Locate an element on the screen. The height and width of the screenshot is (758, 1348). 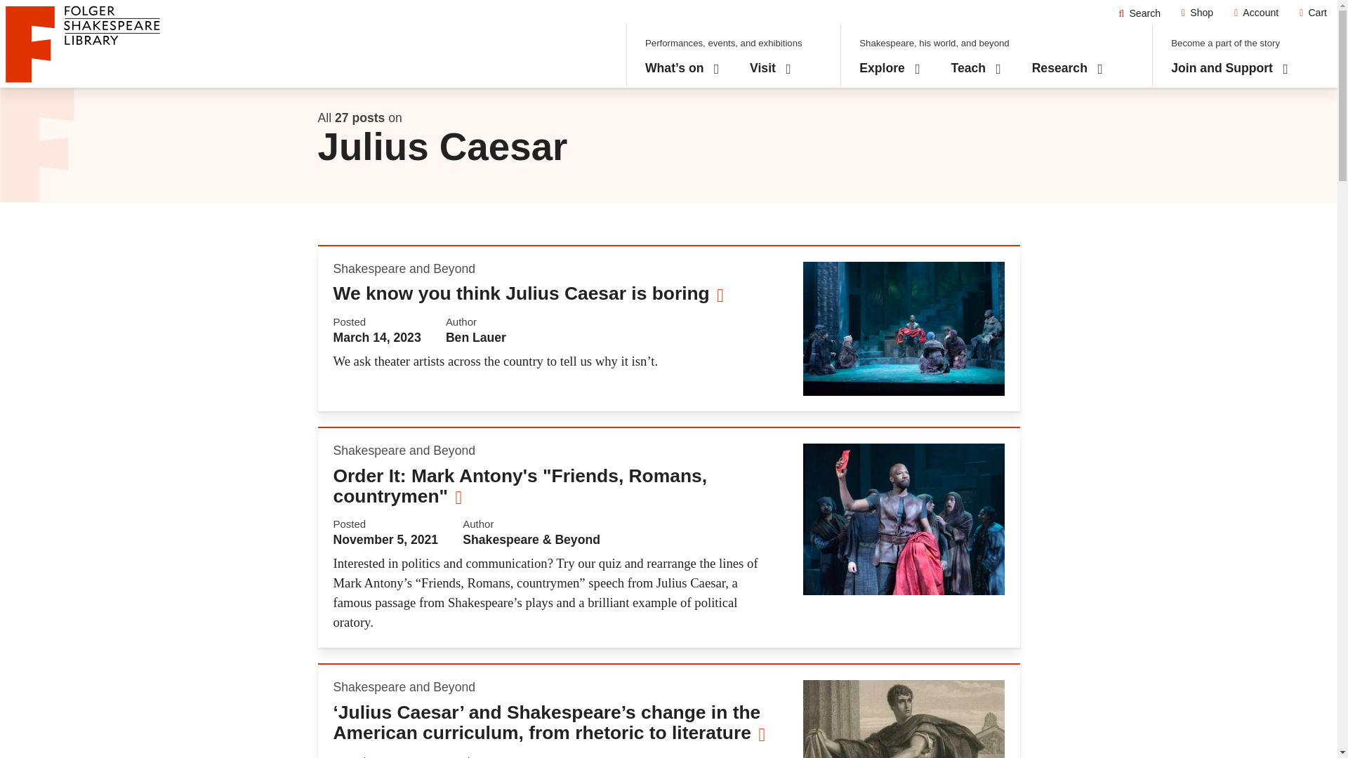
Visit is located at coordinates (769, 68).